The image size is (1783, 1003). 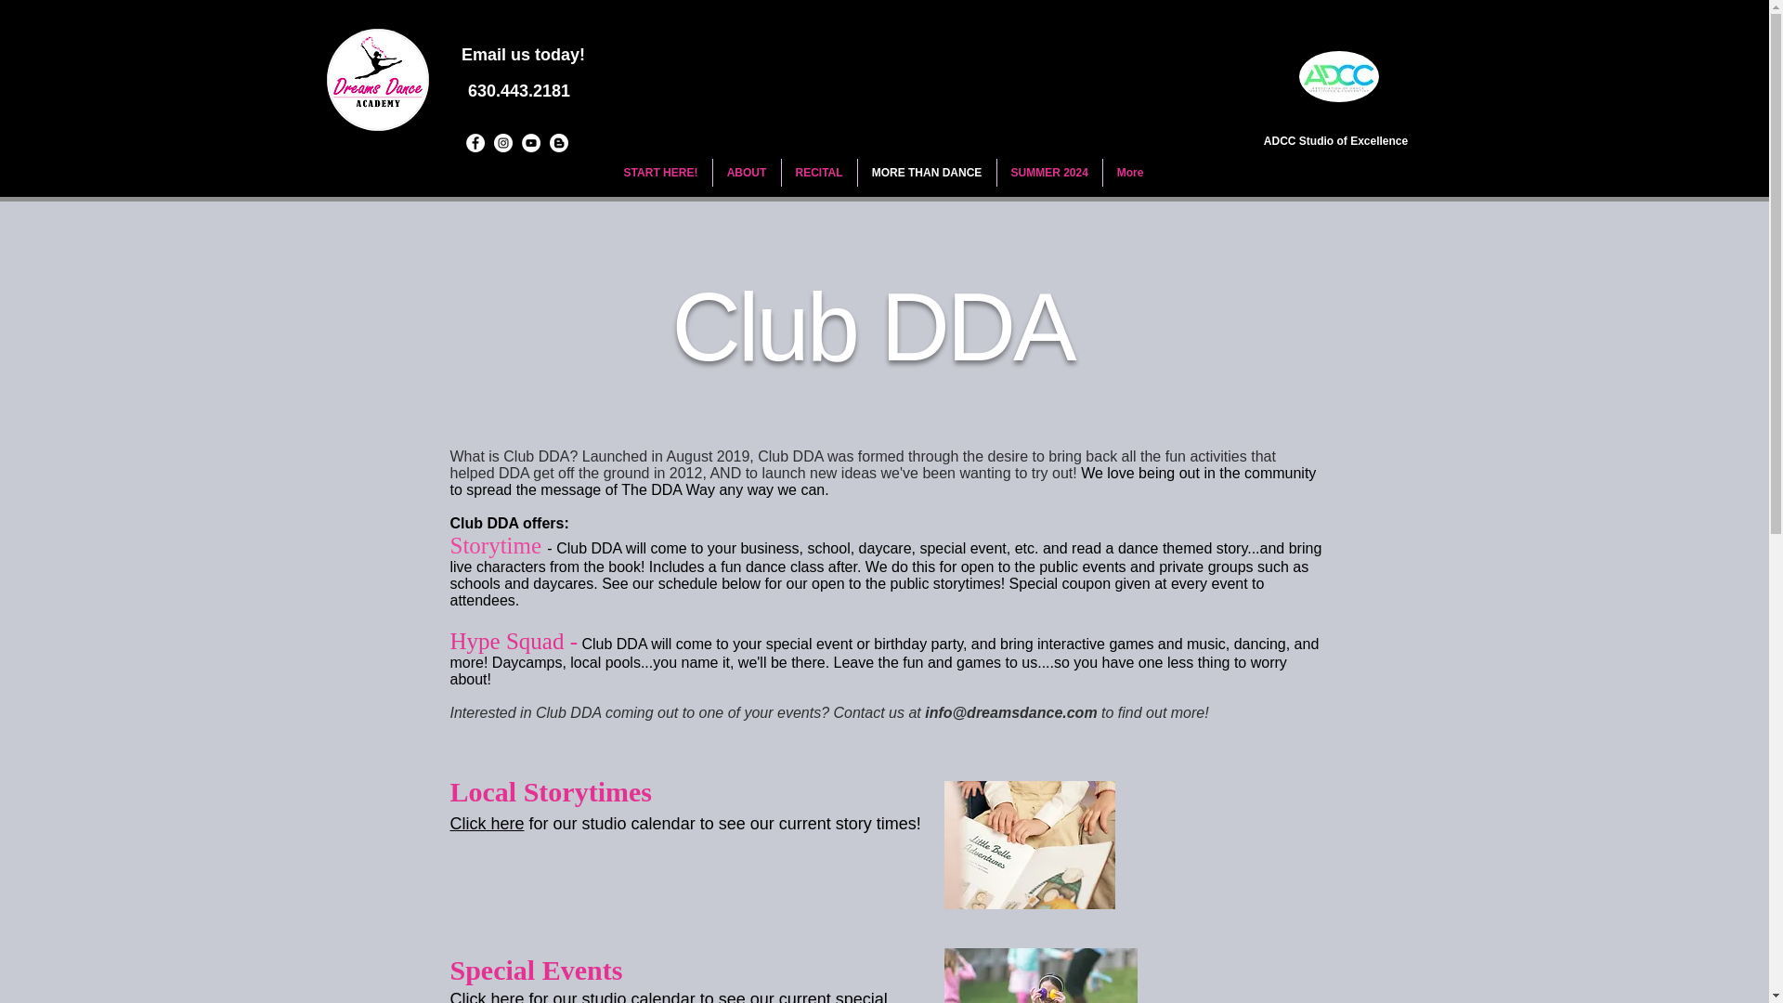 I want to click on ABOUT, so click(x=747, y=172).